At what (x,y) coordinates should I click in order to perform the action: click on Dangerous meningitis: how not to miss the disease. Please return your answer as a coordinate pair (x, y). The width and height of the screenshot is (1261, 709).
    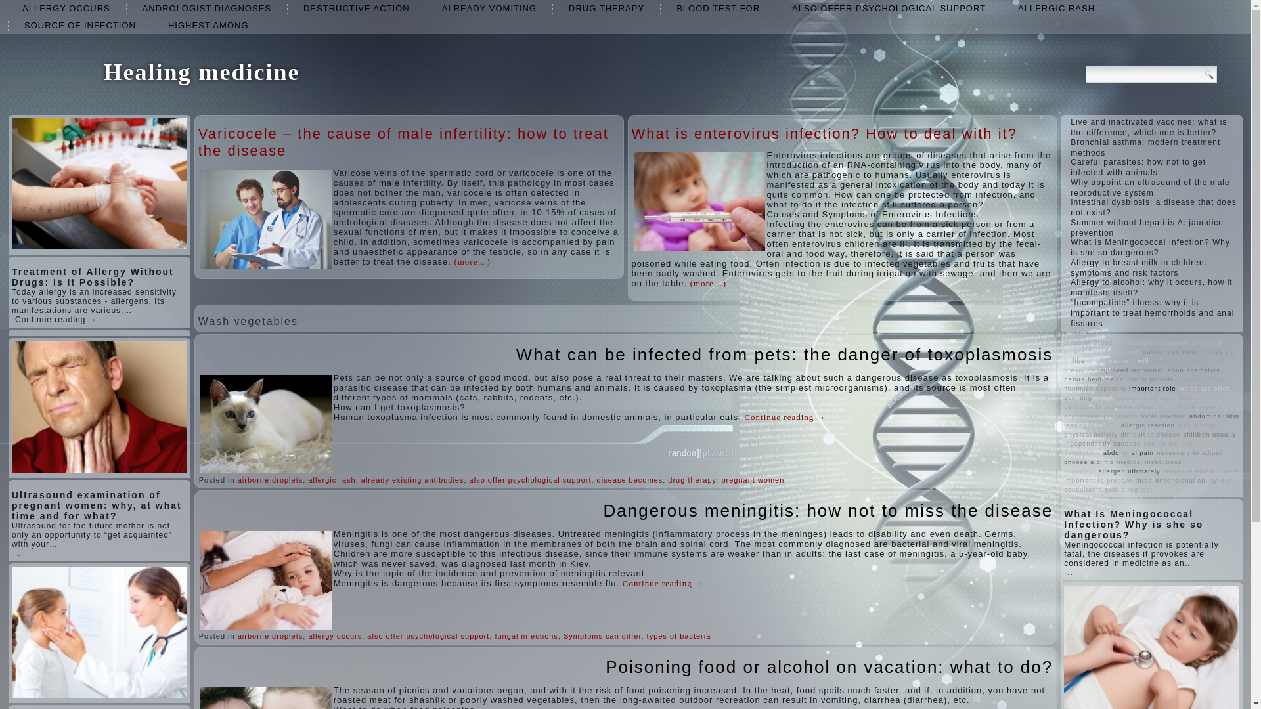
    Looking at the image, I should click on (828, 510).